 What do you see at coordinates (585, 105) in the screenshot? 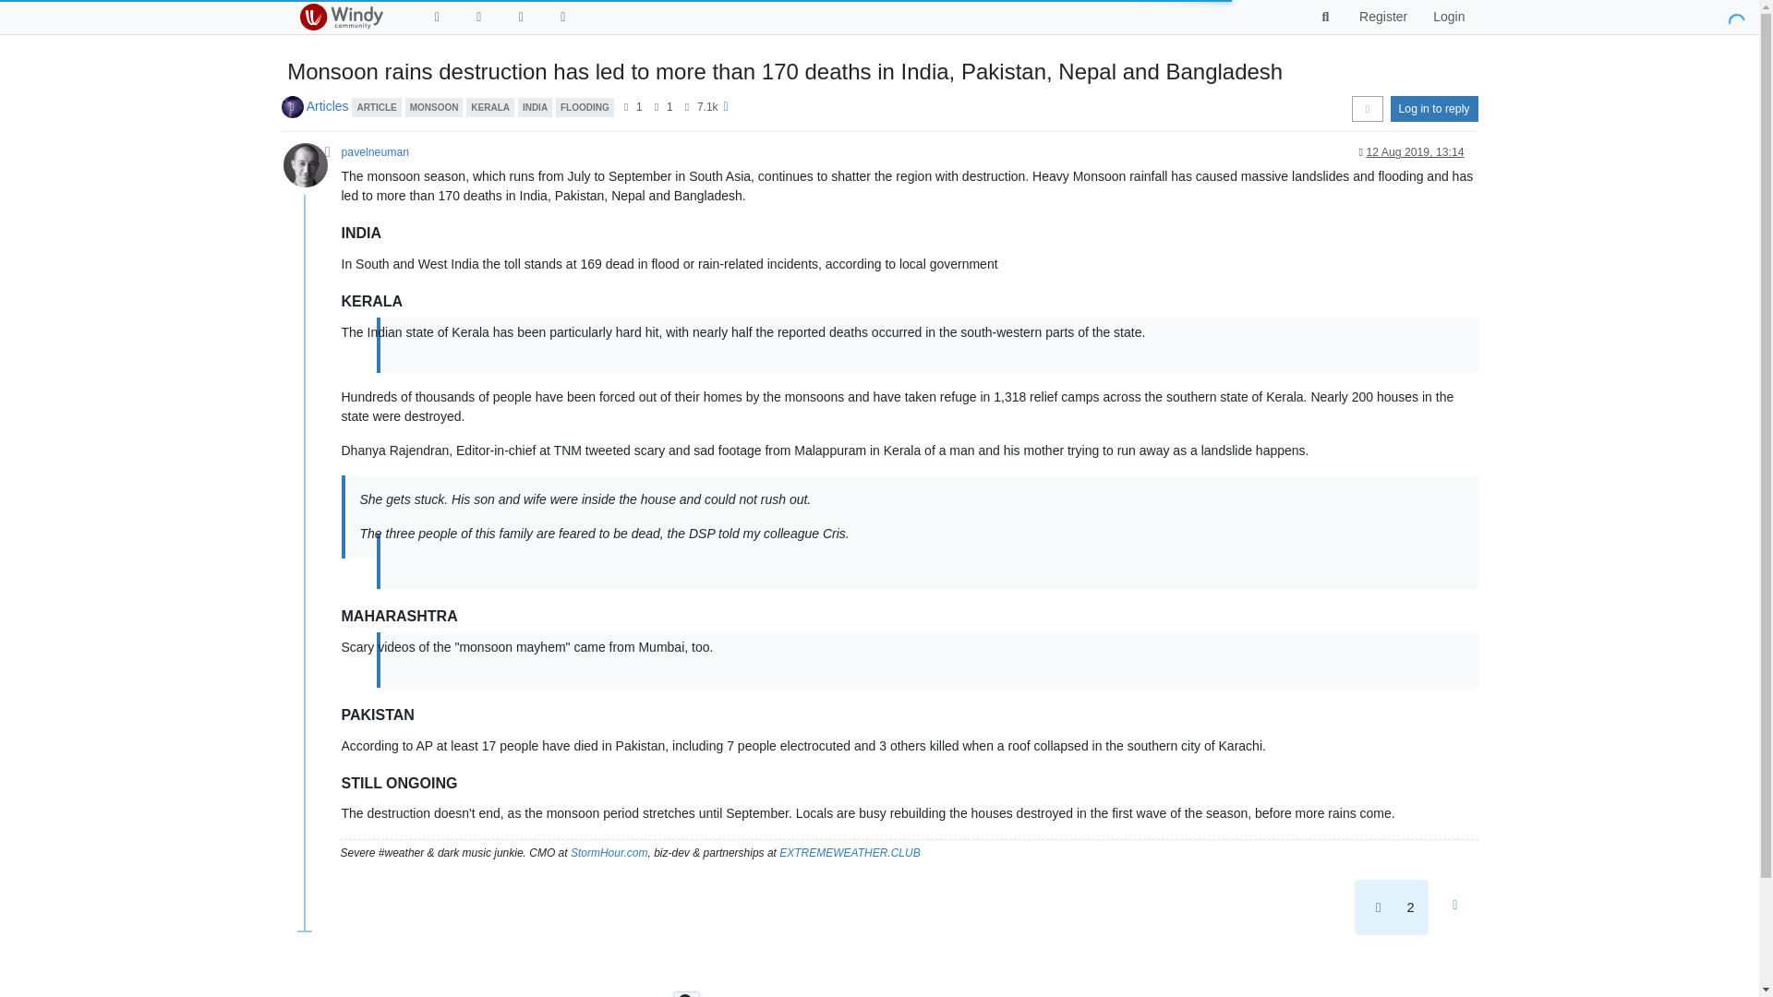
I see `FLOODING` at bounding box center [585, 105].